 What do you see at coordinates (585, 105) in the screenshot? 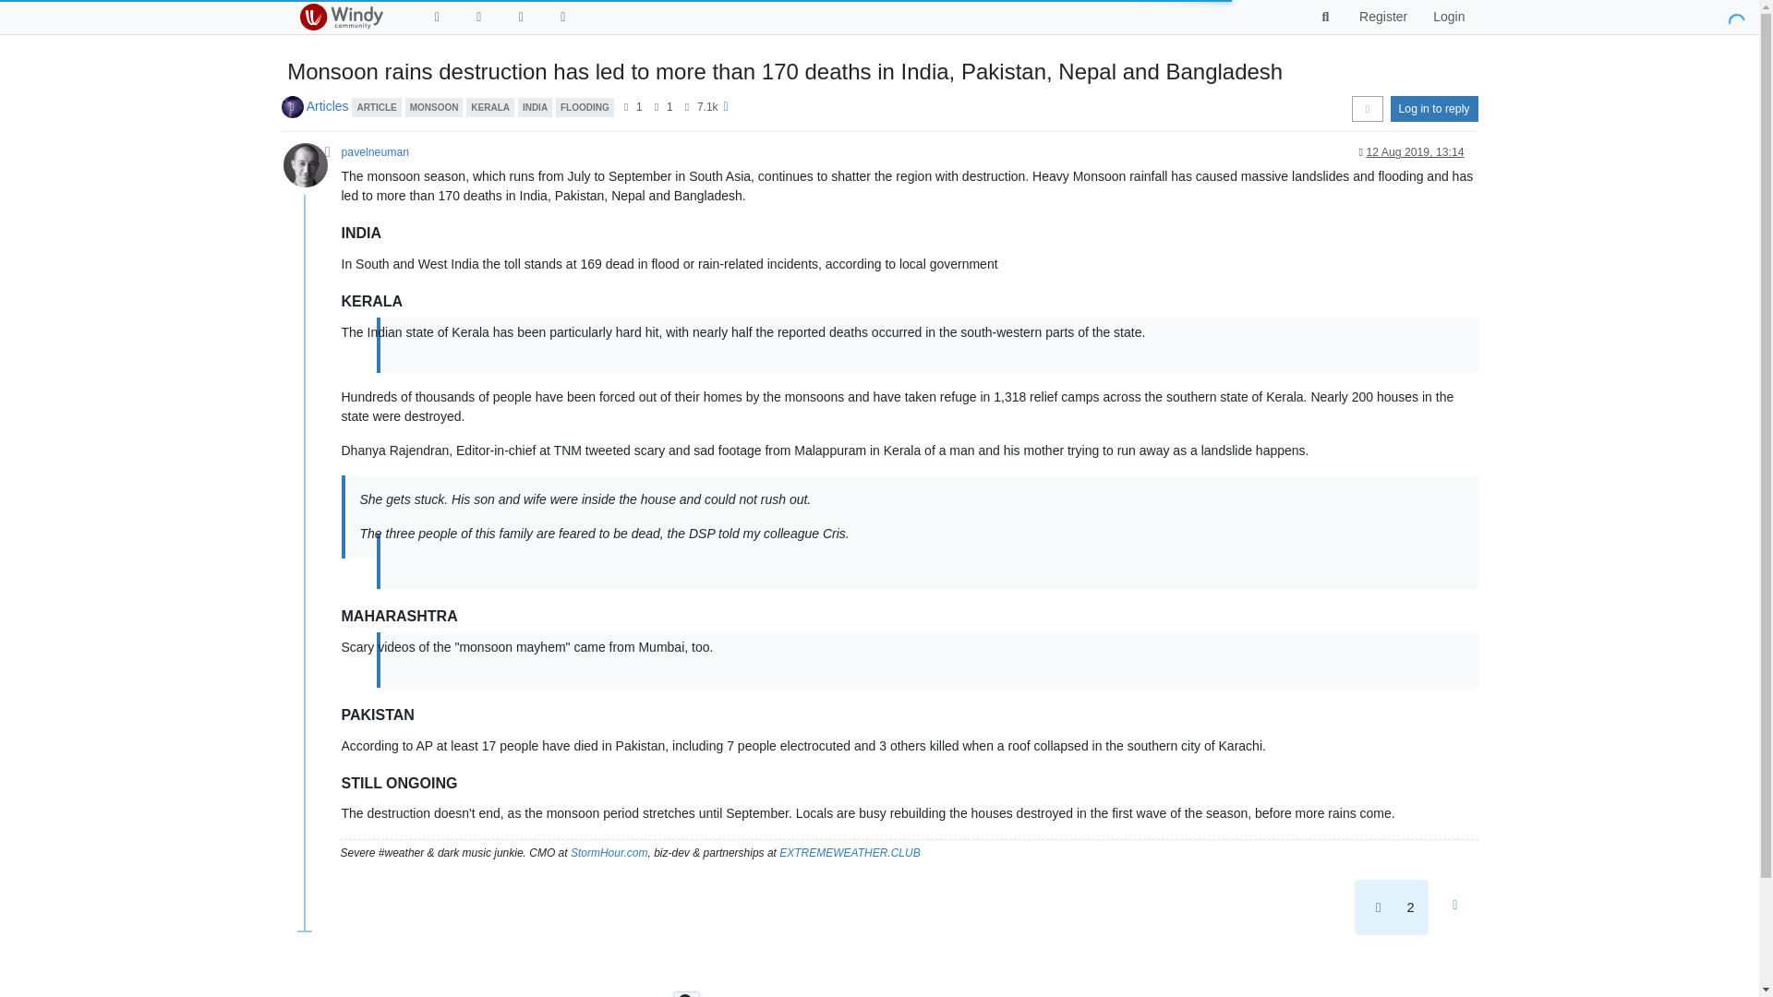
I see `FLOODING` at bounding box center [585, 105].